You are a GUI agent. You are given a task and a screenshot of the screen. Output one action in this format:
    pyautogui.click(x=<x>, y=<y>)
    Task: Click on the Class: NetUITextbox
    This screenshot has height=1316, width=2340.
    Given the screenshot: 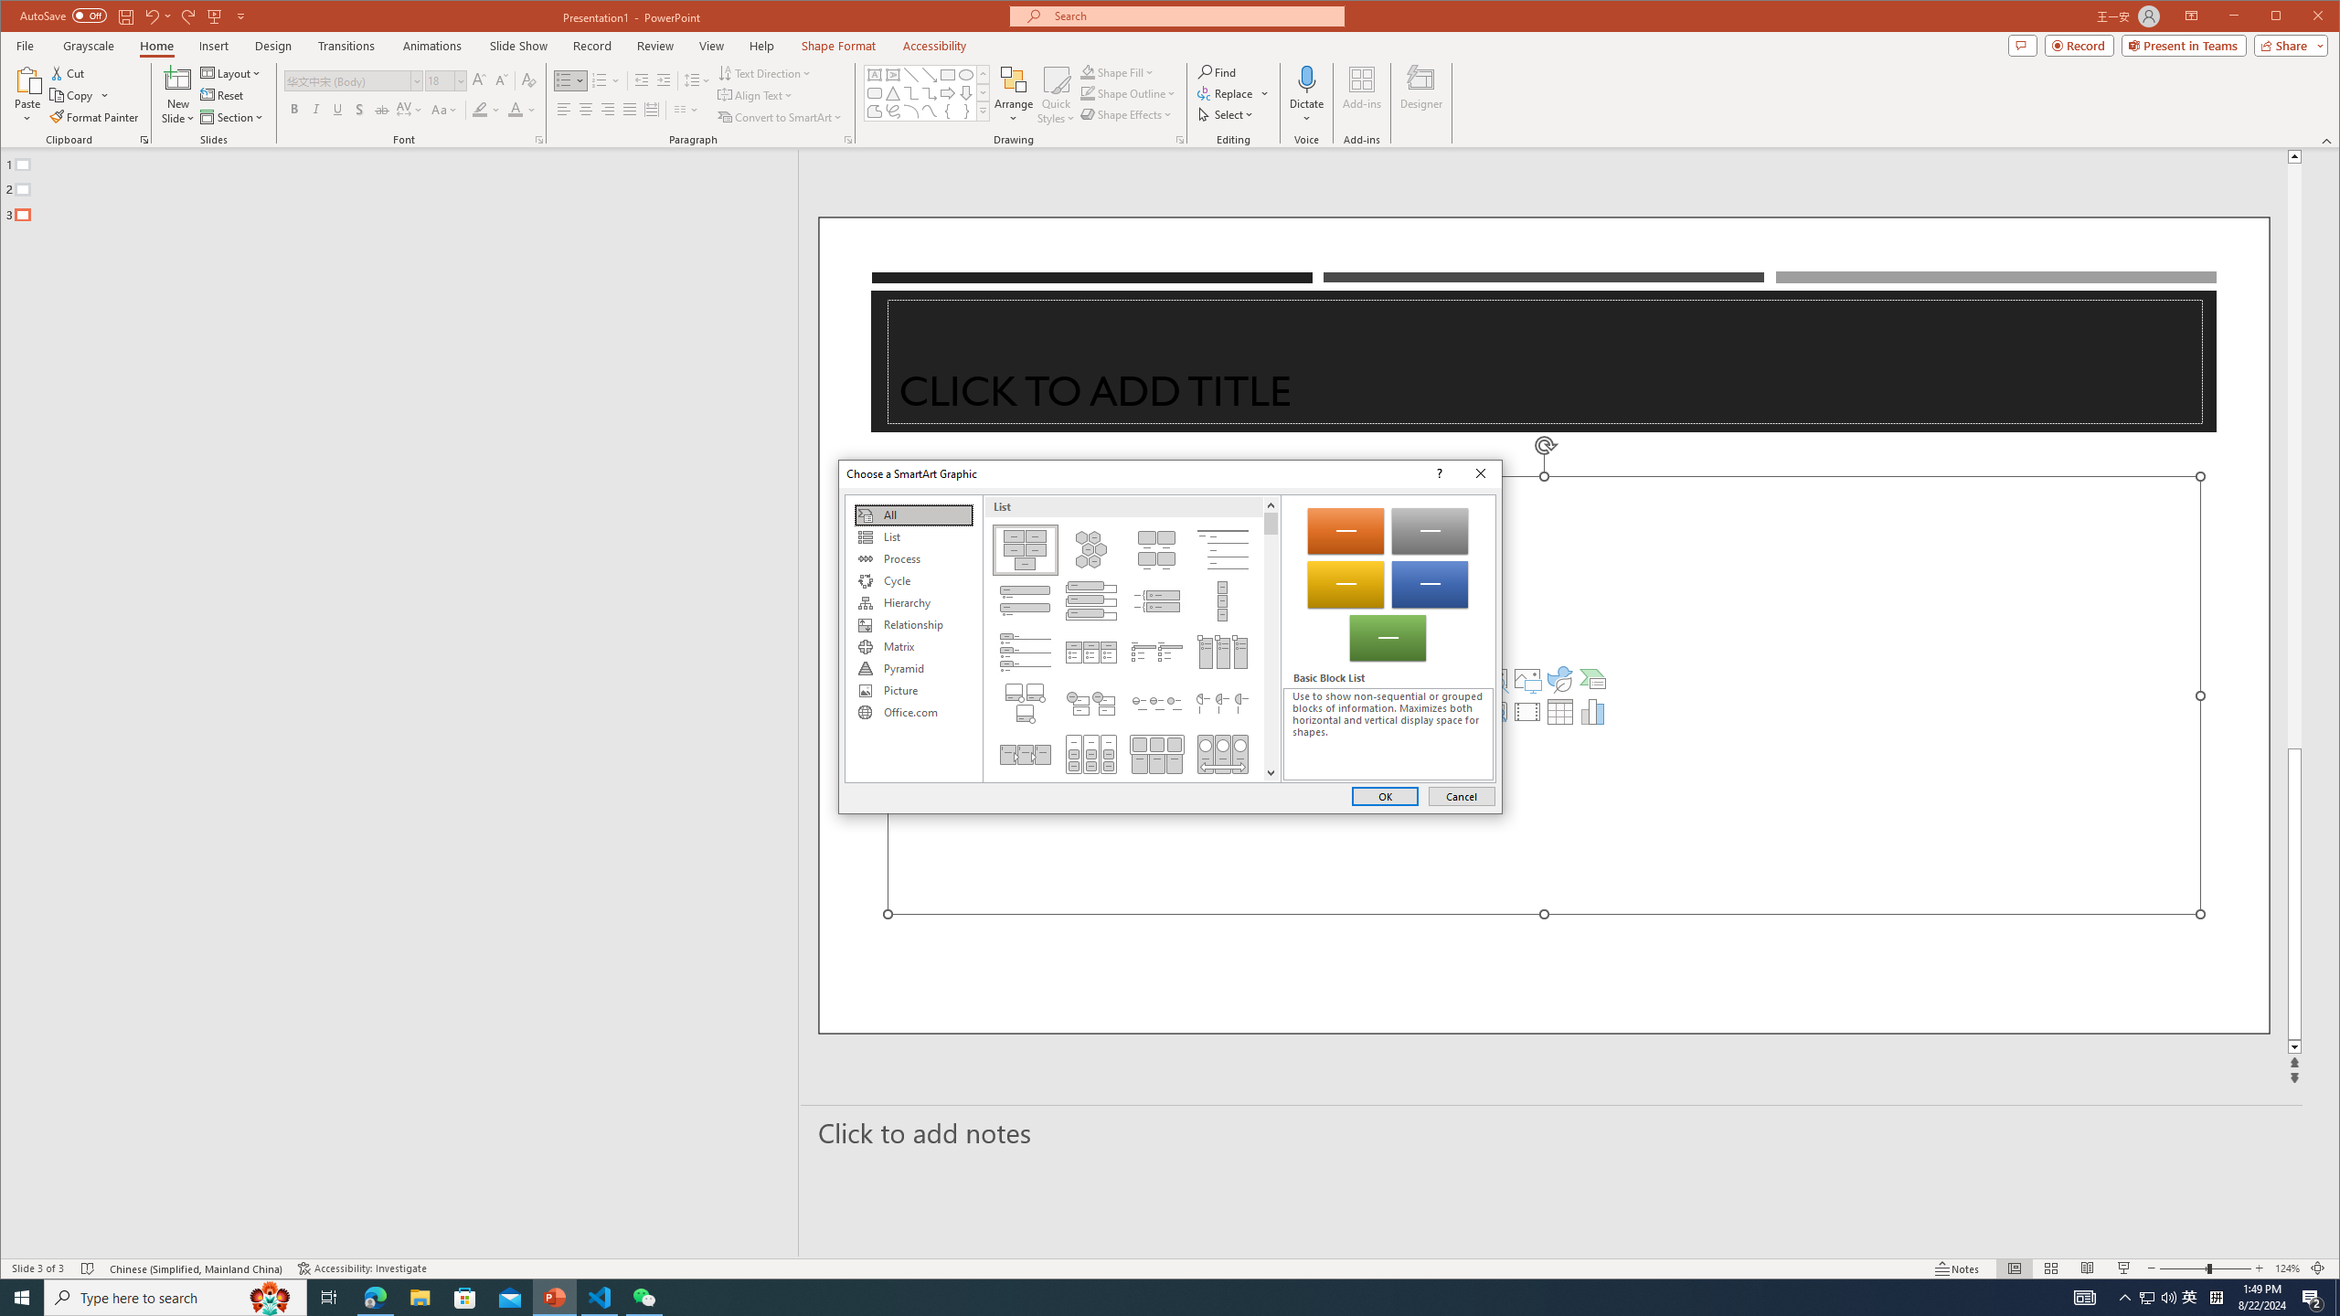 What is the action you would take?
    pyautogui.click(x=1388, y=734)
    